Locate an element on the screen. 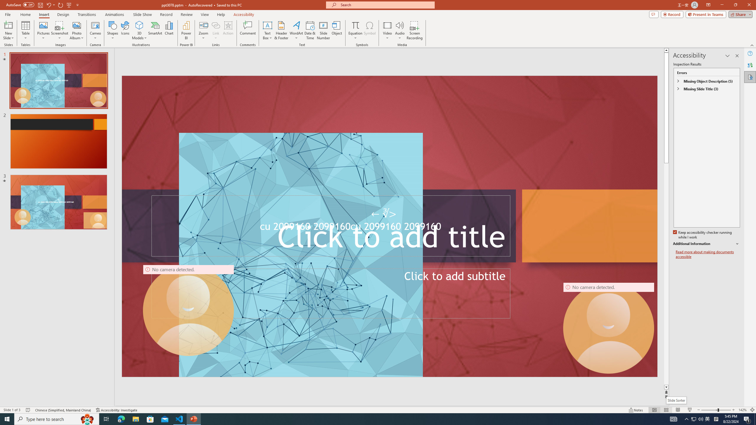 Image resolution: width=756 pixels, height=425 pixels. Text Box is located at coordinates (268, 30).